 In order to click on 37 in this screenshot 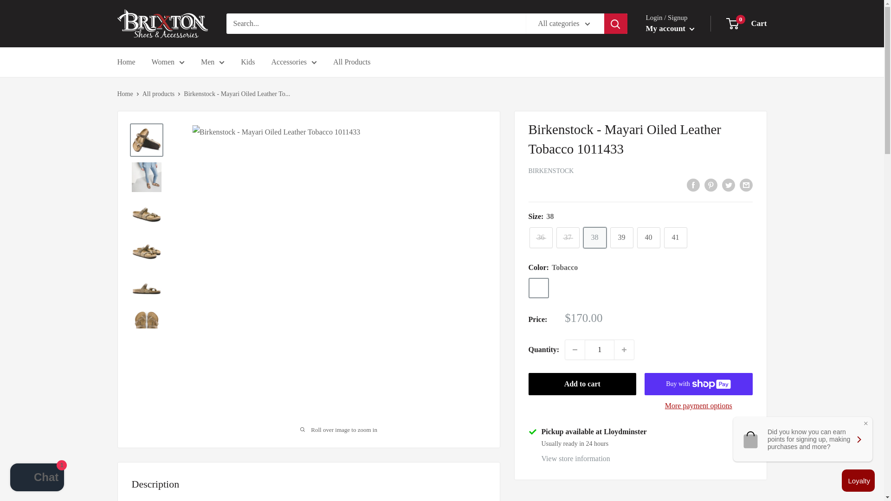, I will do `click(568, 238)`.